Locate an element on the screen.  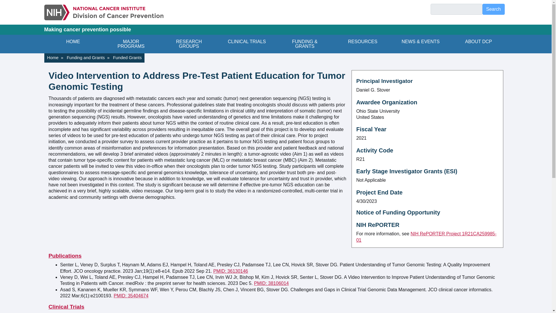
Enter the terms you wish to search for. is located at coordinates (456, 9).